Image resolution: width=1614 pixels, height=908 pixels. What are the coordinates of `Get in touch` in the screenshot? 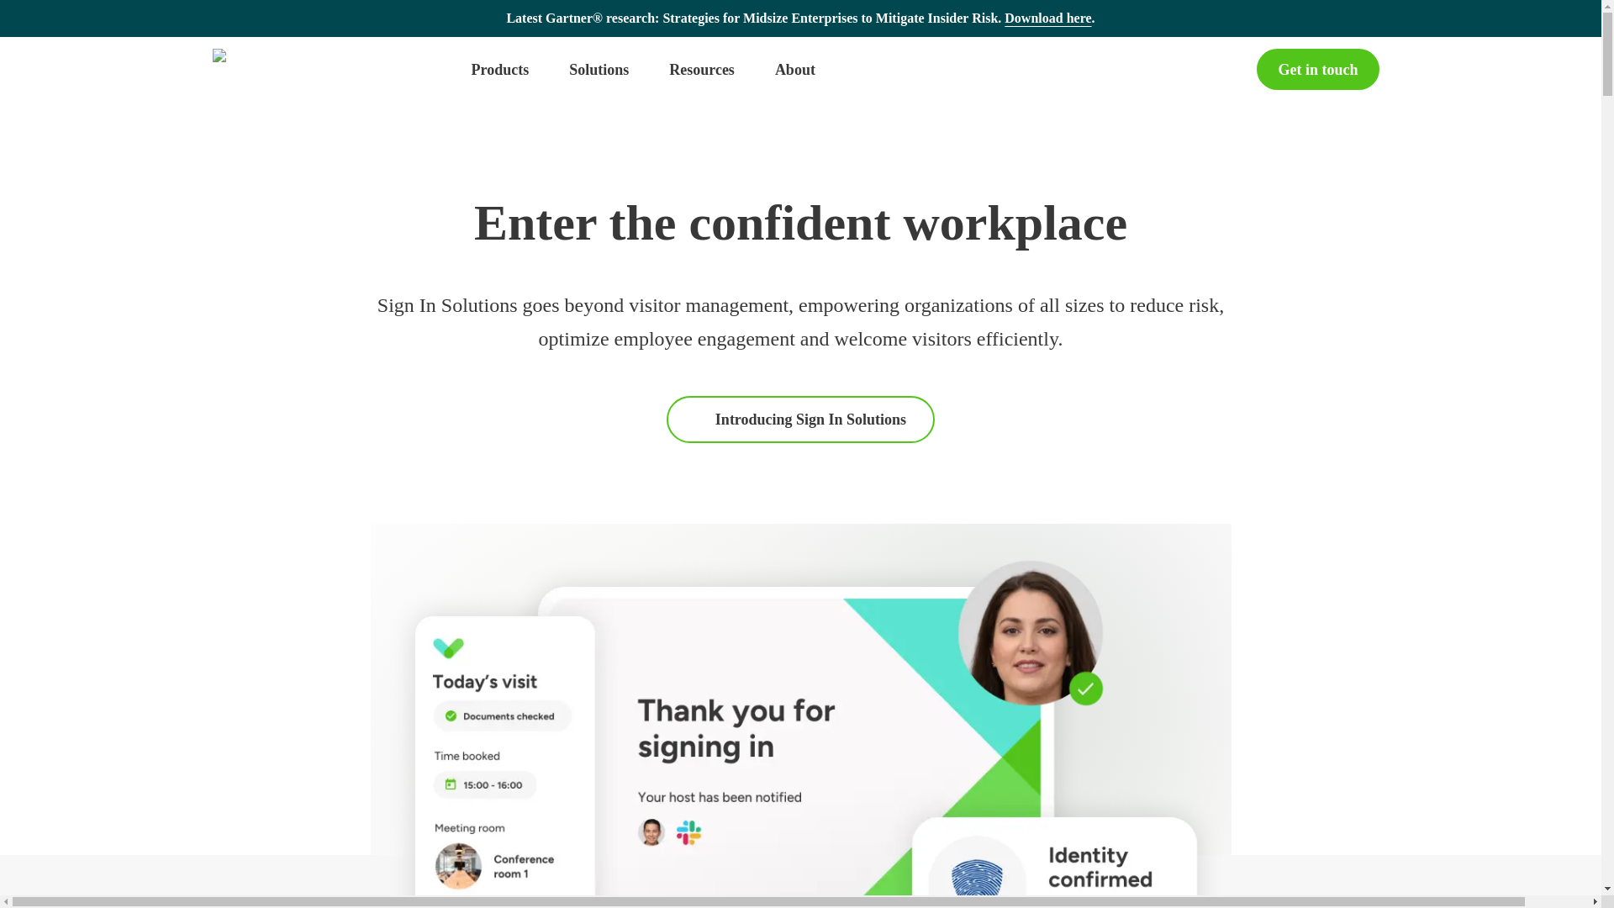 It's located at (1317, 69).